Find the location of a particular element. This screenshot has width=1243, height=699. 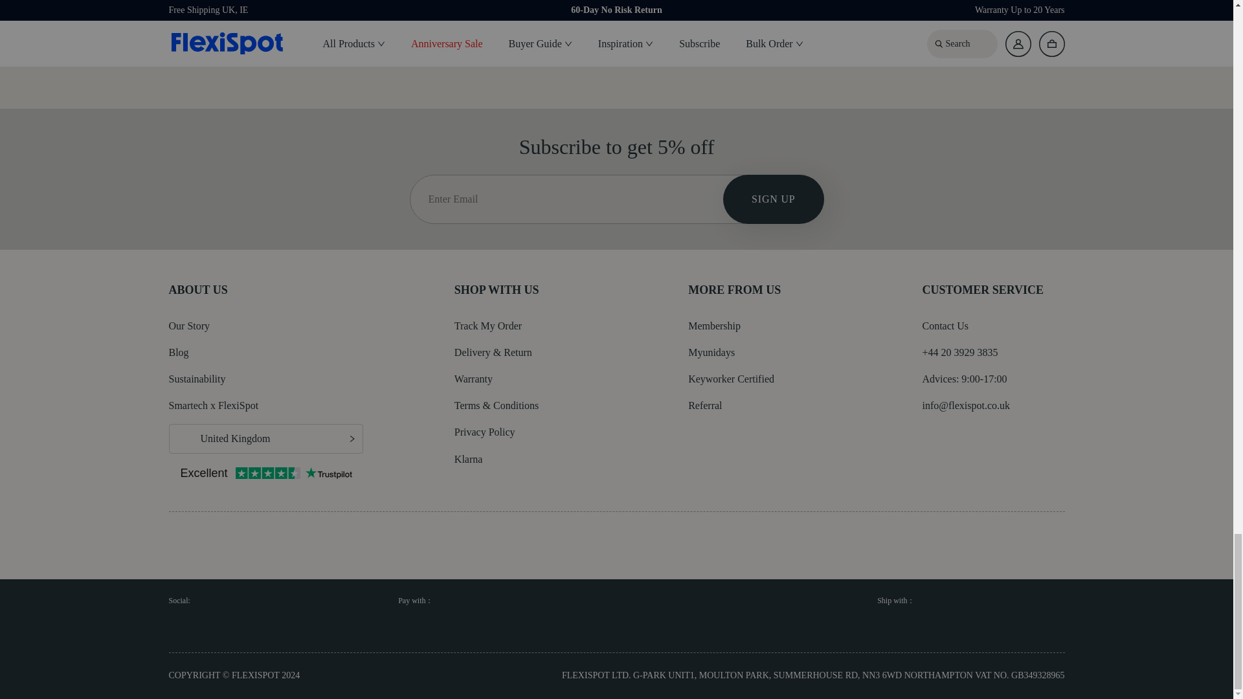

Membership is located at coordinates (715, 325).